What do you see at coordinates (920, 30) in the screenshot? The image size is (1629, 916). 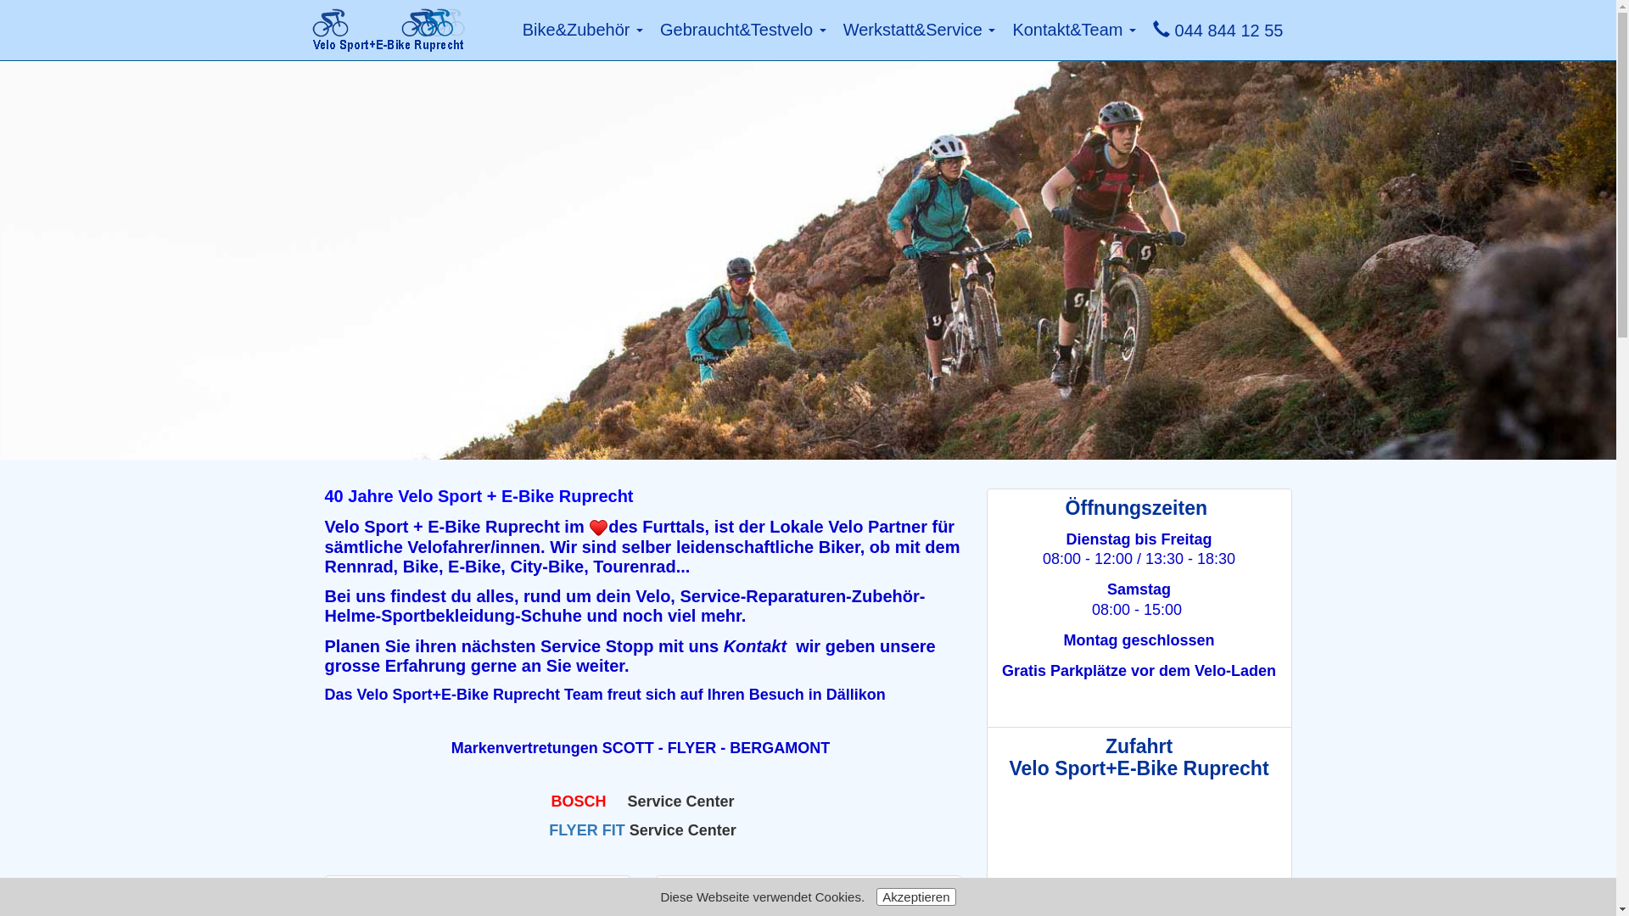 I see `Werkstatt&Service` at bounding box center [920, 30].